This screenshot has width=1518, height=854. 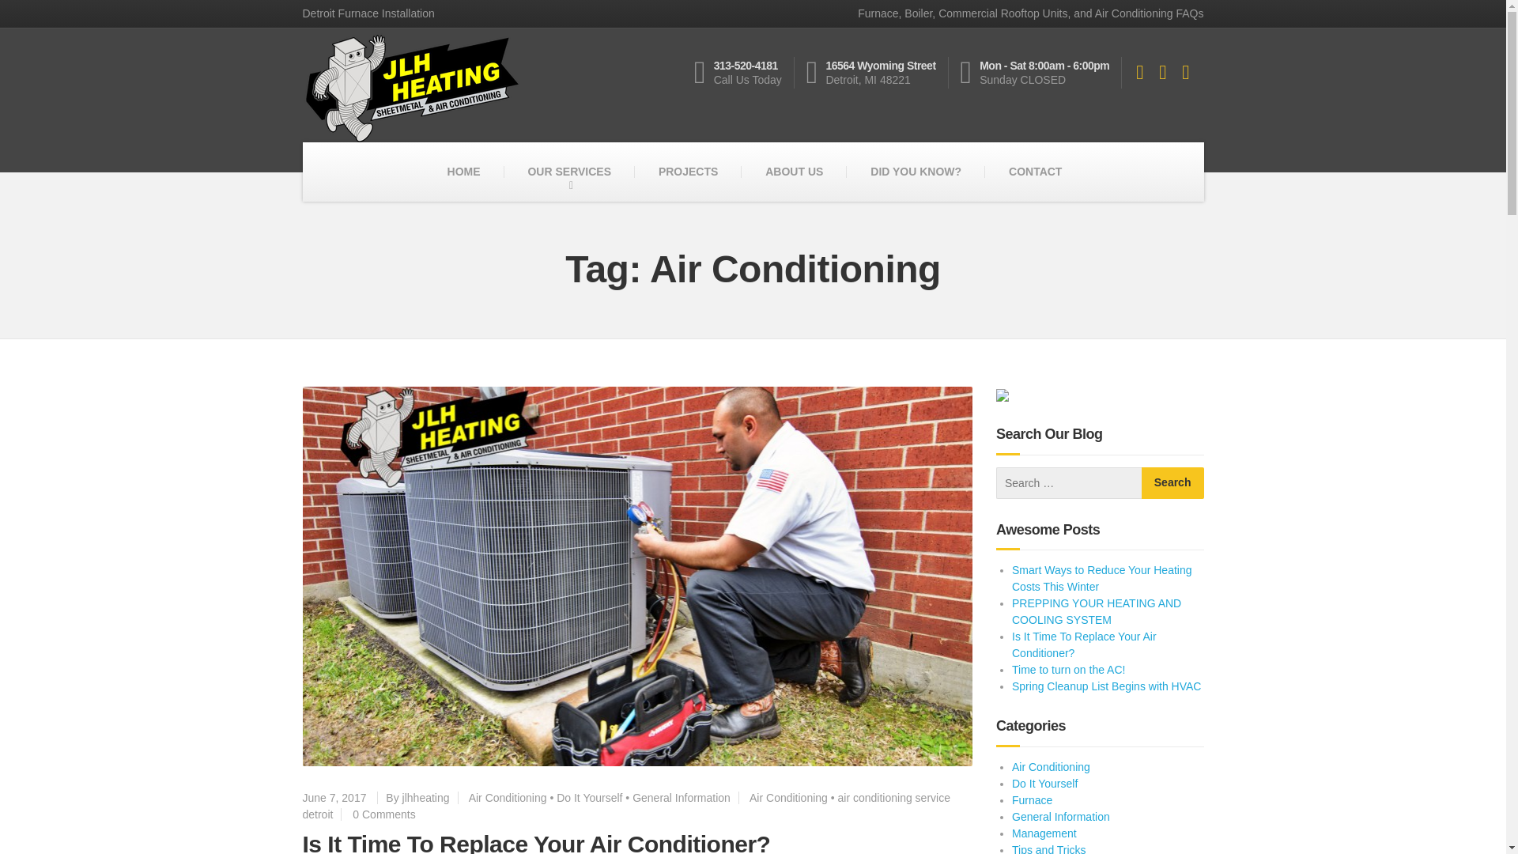 I want to click on General Information, so click(x=682, y=797).